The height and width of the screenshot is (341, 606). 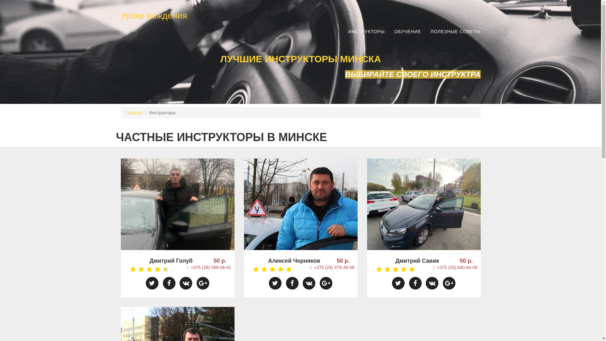 What do you see at coordinates (393, 271) in the screenshot?
I see `5,00 stars` at bounding box center [393, 271].